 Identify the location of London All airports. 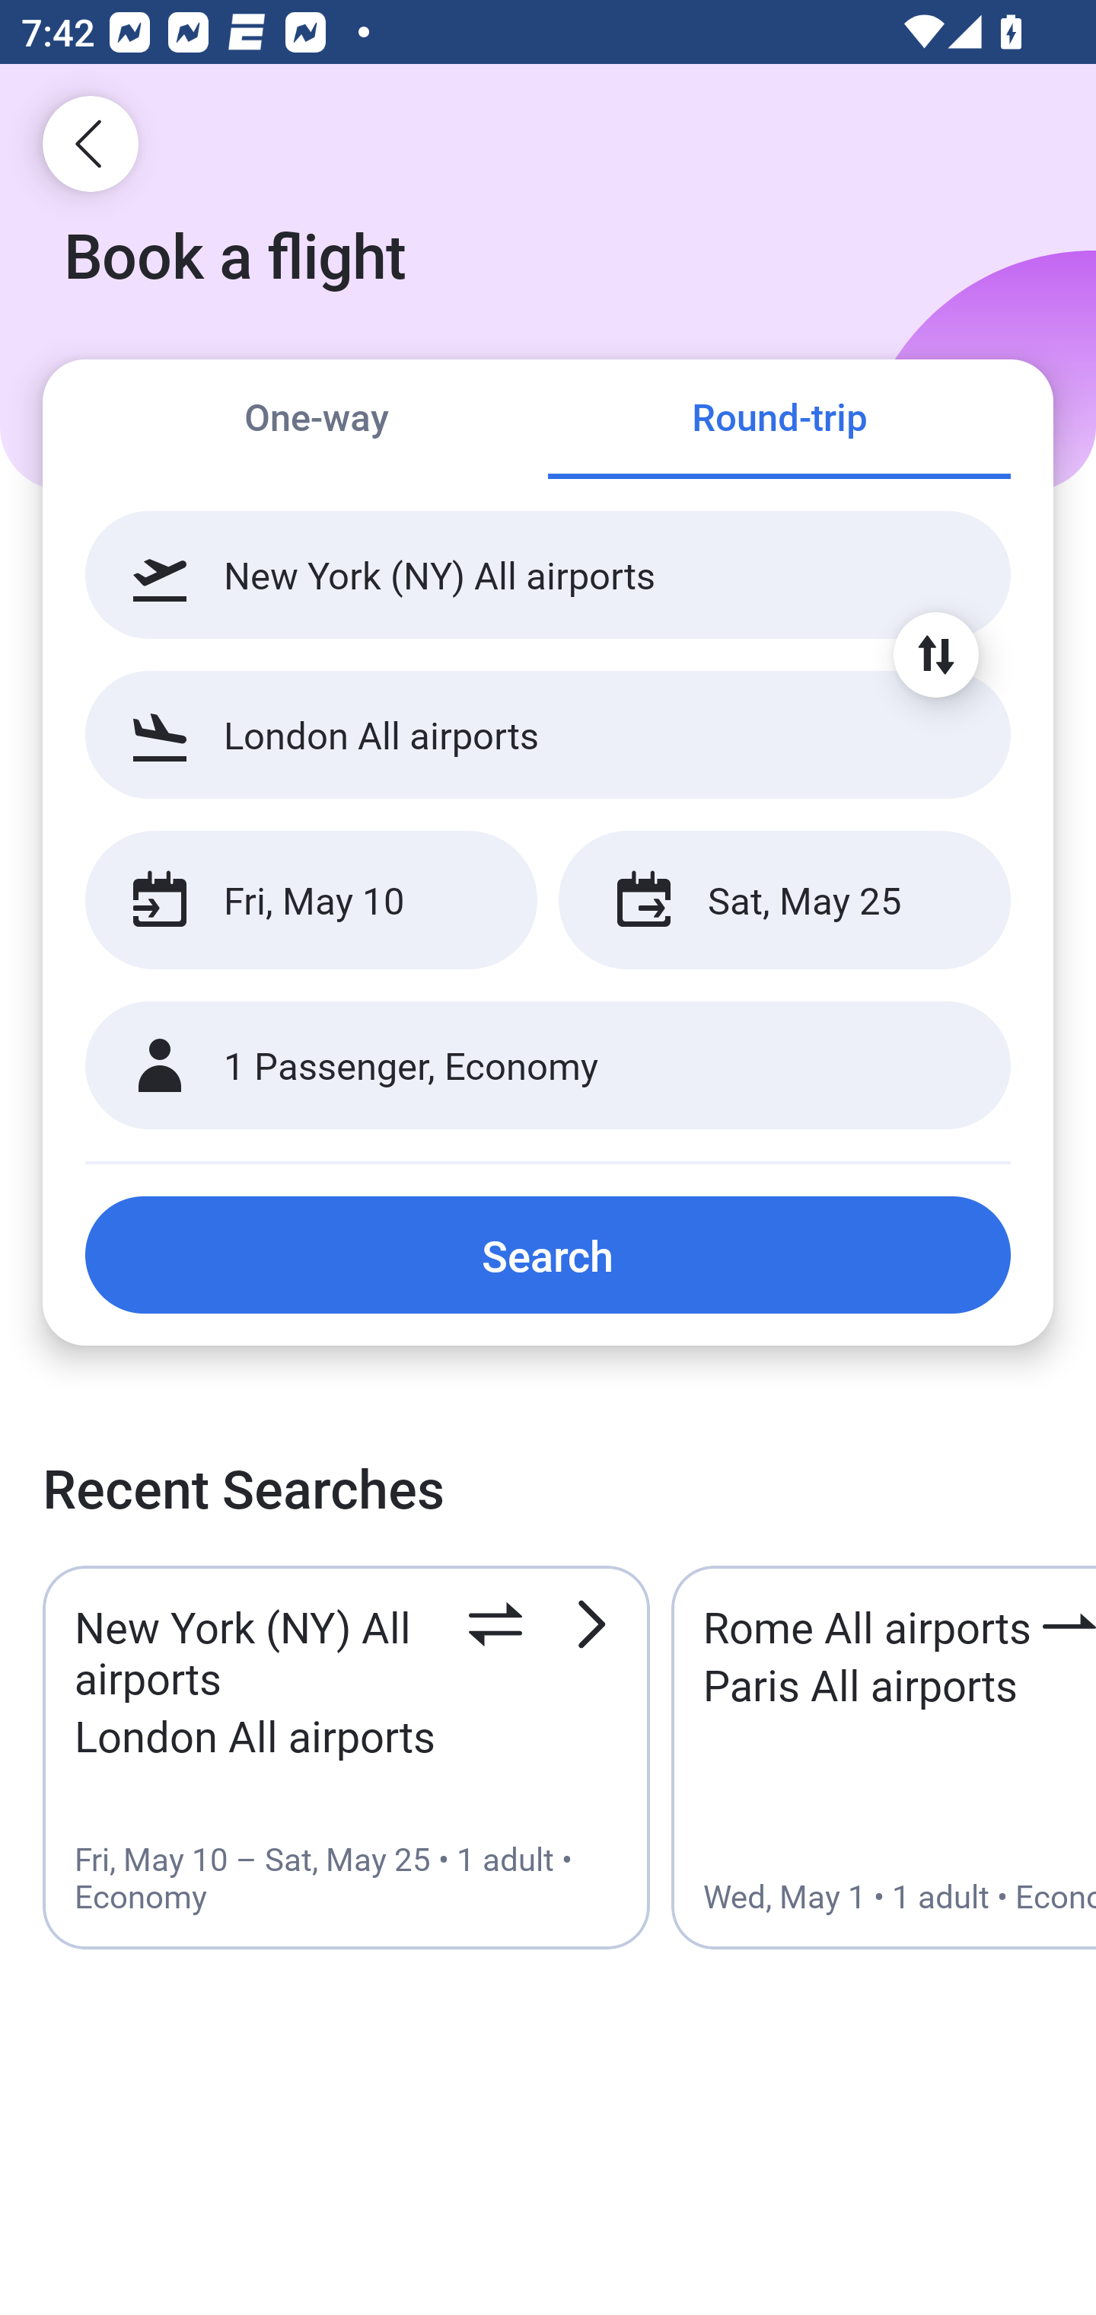
(548, 734).